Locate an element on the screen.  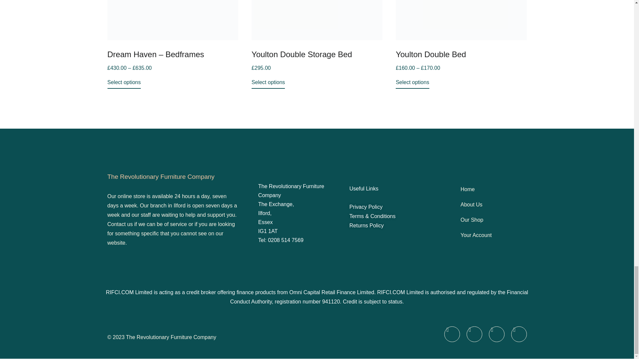
Select options is located at coordinates (268, 84).